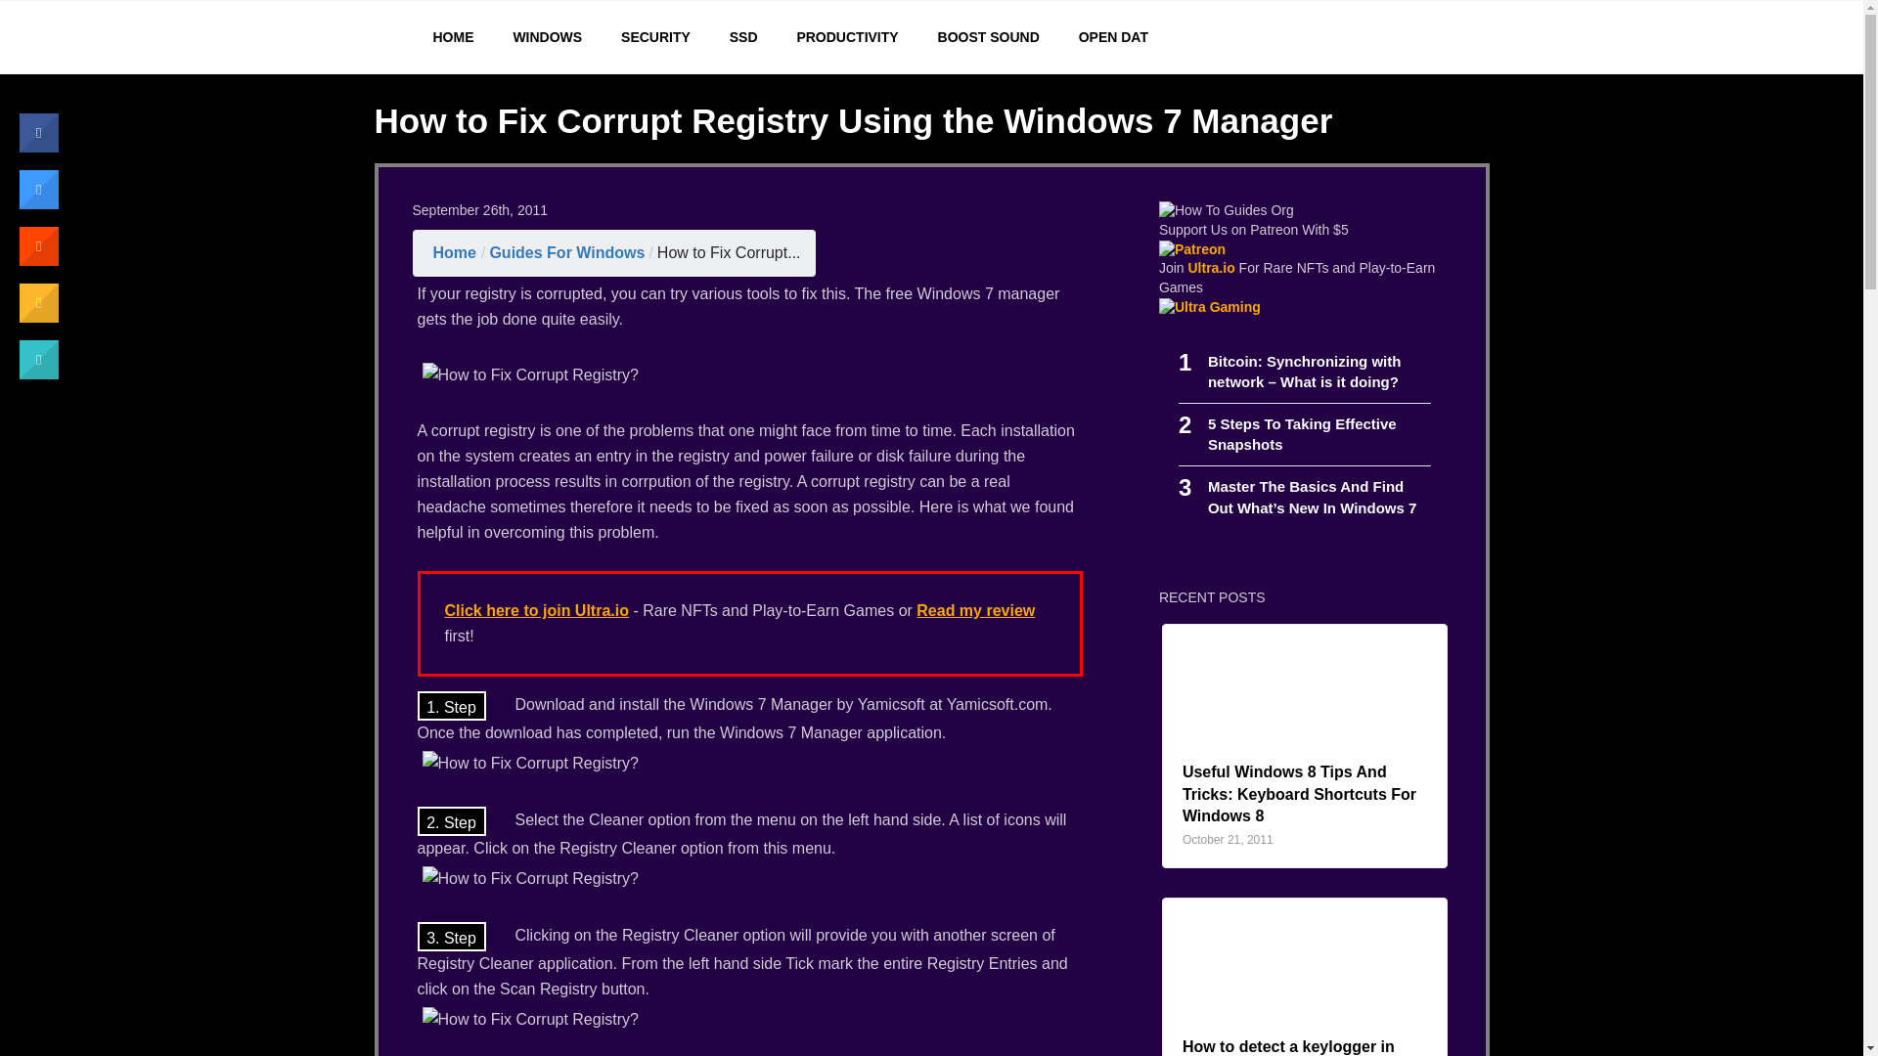 This screenshot has height=1056, width=1878. I want to click on Guides For Windows, so click(1302, 434).